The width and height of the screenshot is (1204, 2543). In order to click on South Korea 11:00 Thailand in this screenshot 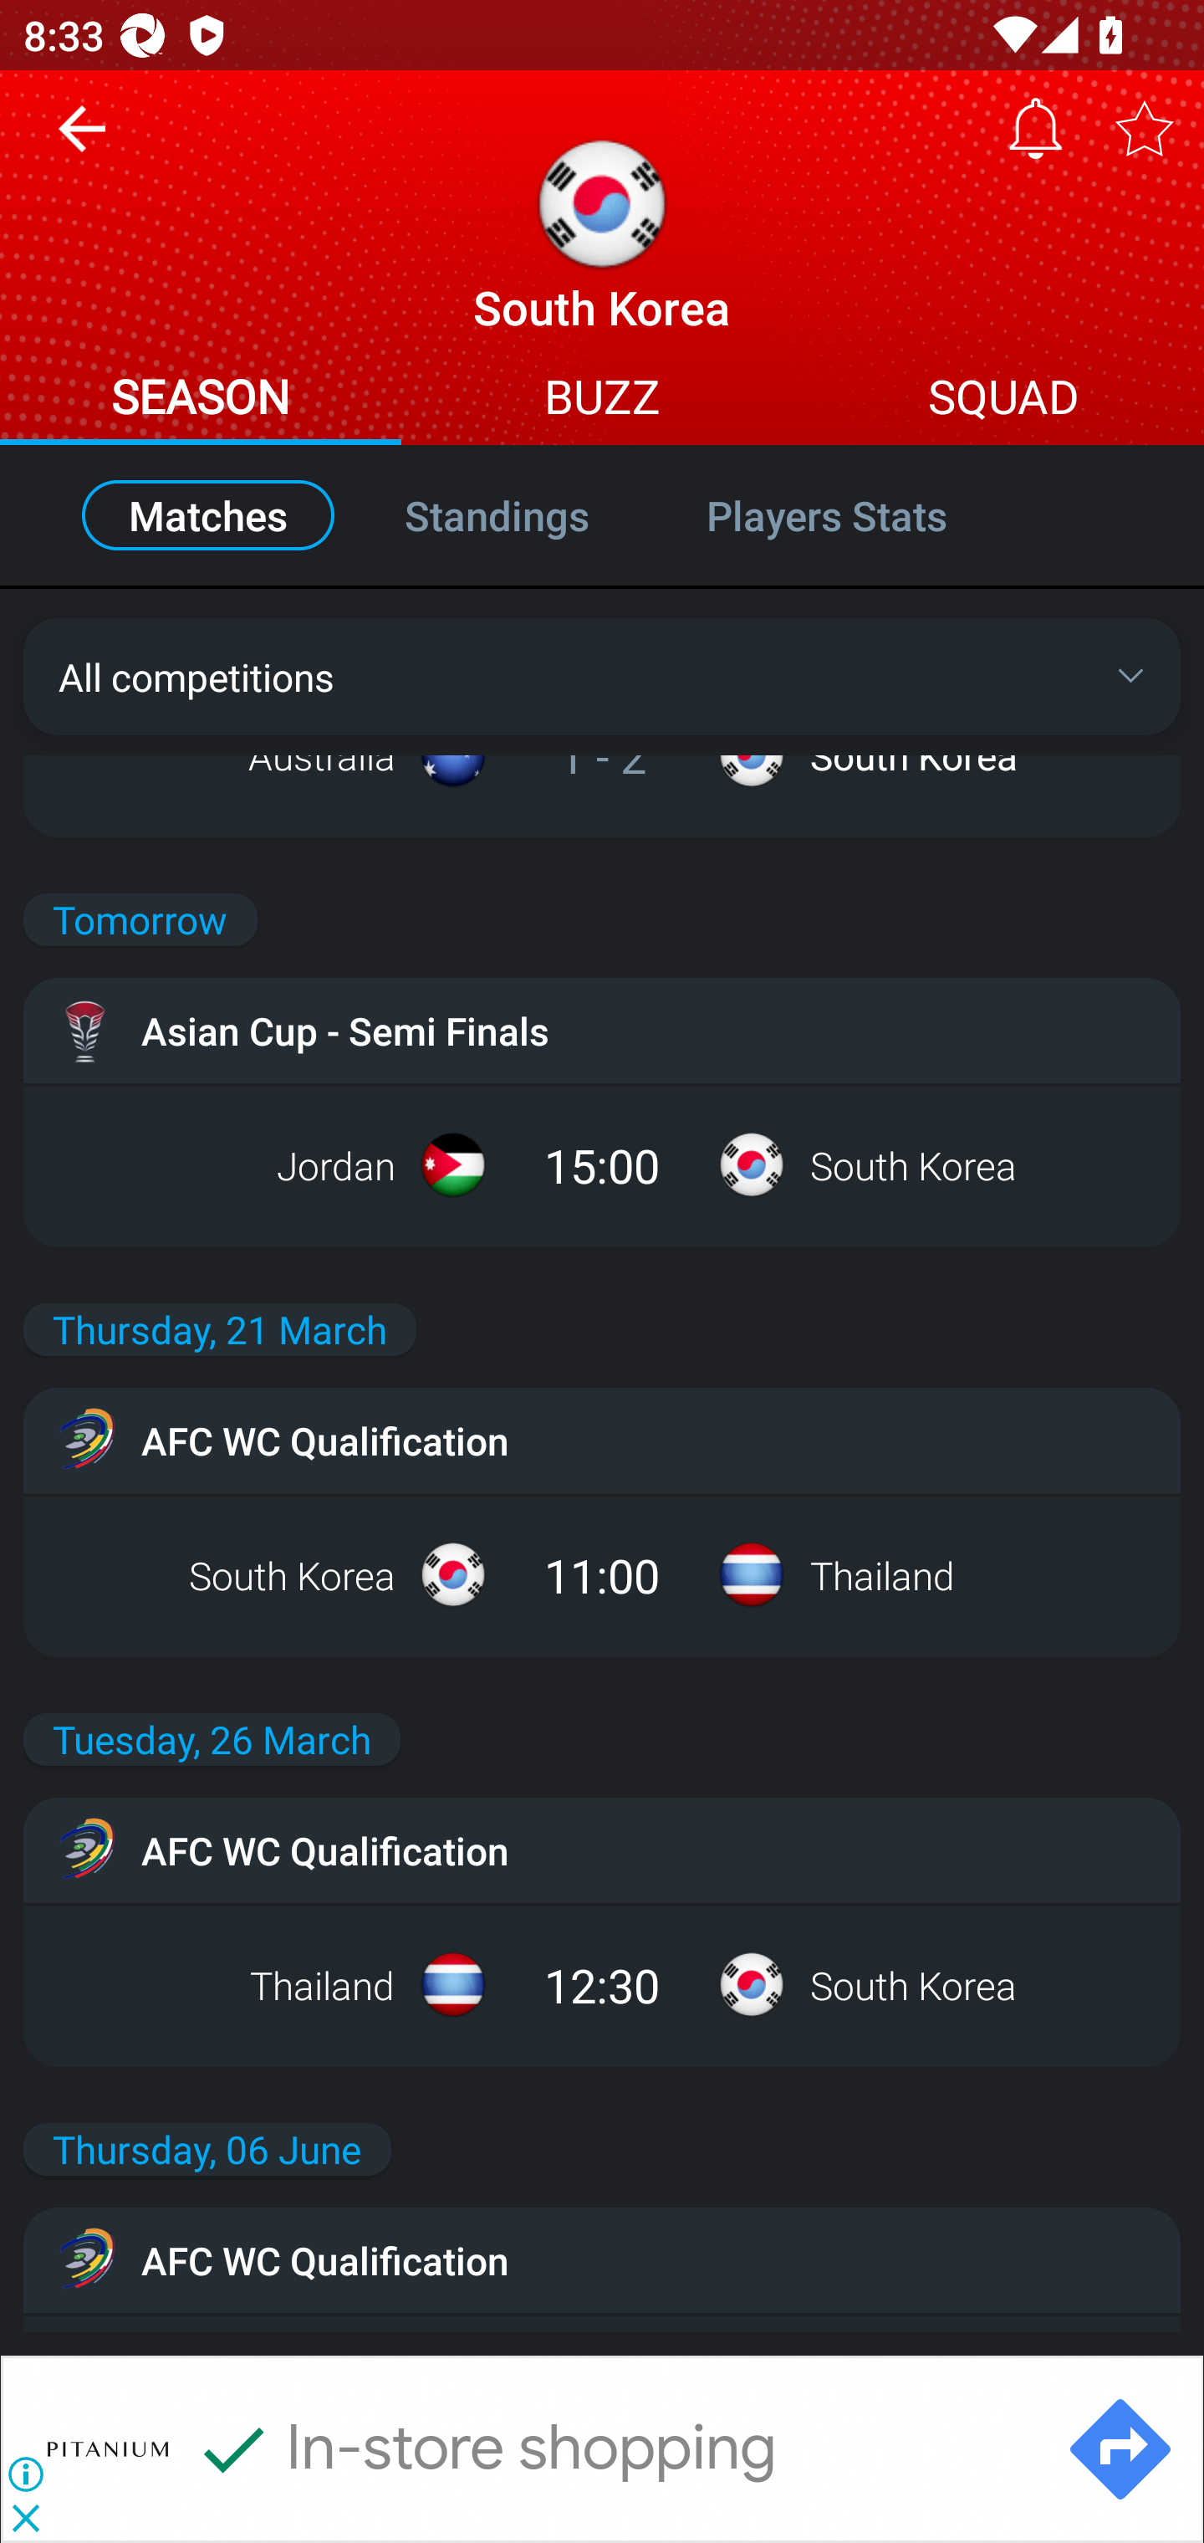, I will do `click(602, 1575)`.